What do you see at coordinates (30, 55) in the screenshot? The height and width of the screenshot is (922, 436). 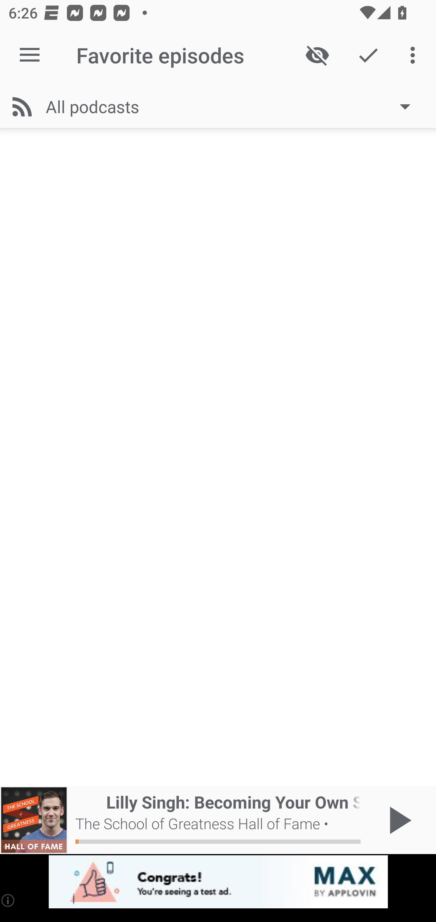 I see `Open navigation sidebar` at bounding box center [30, 55].